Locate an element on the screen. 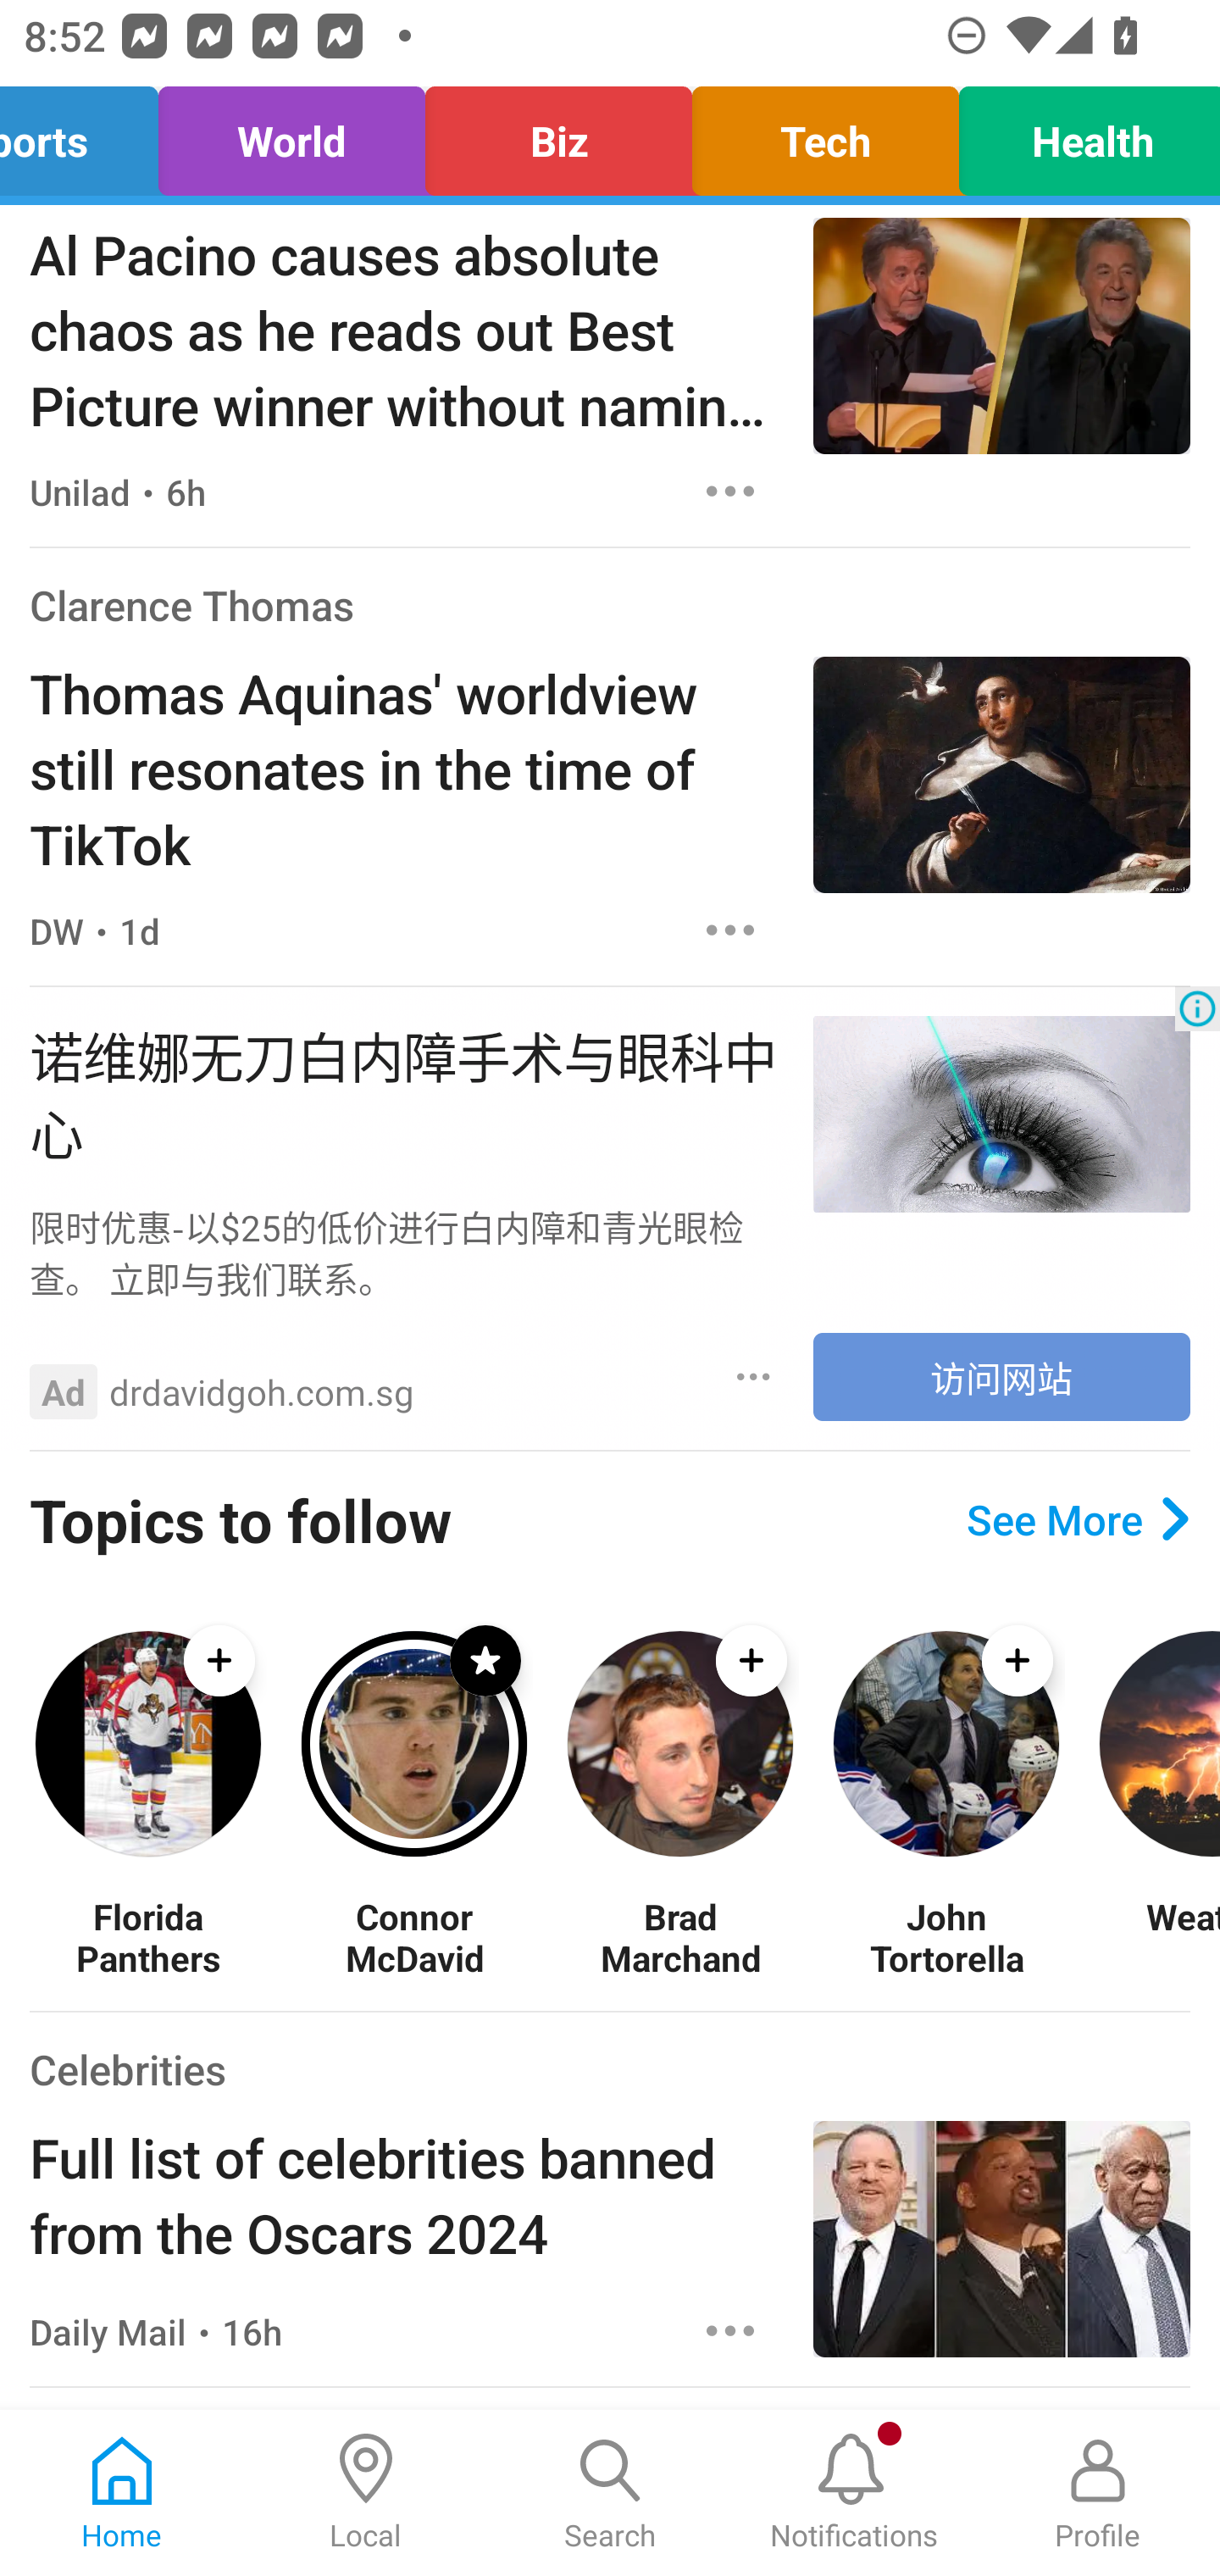  drdavidgoh.com.sg is located at coordinates (262, 1392).